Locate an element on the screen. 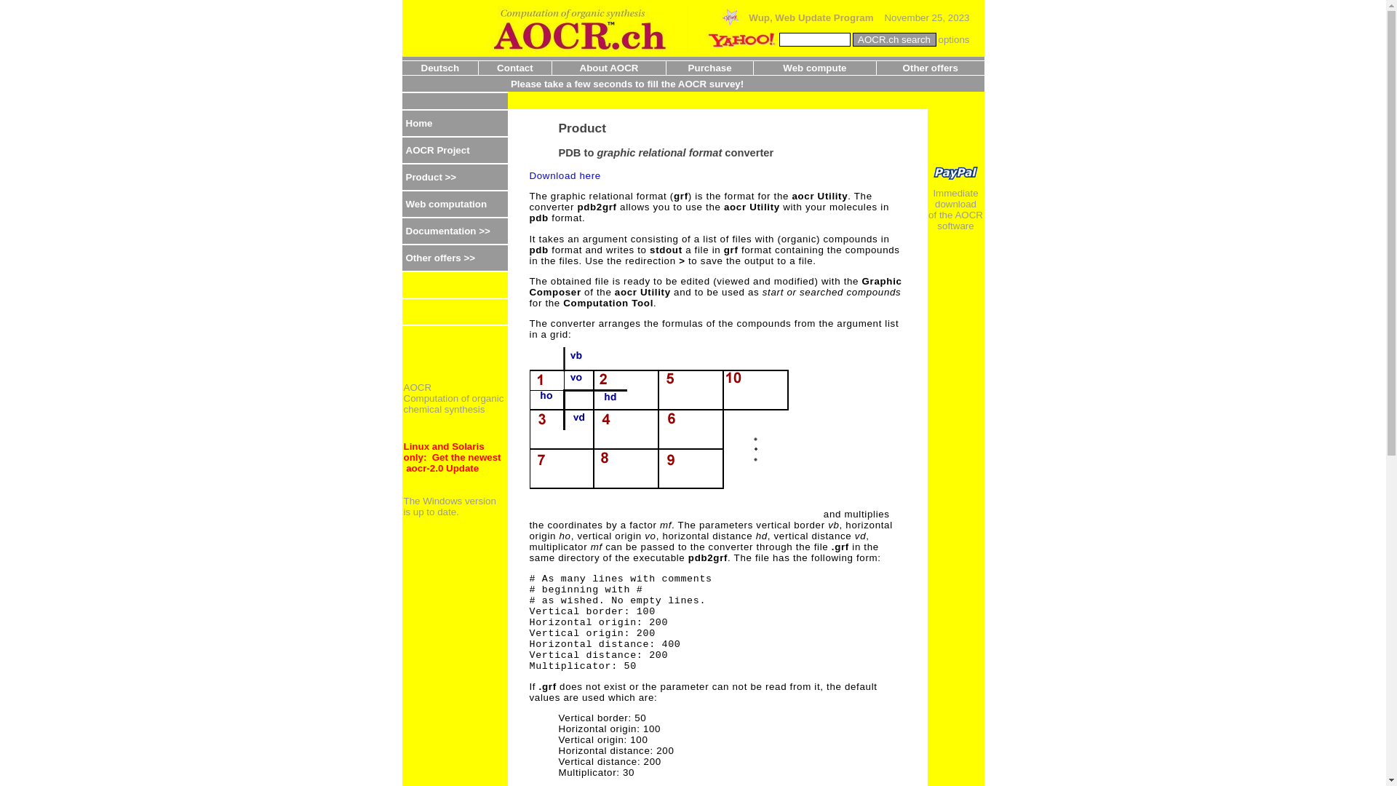 The image size is (1397, 786). Home is located at coordinates (454, 123).